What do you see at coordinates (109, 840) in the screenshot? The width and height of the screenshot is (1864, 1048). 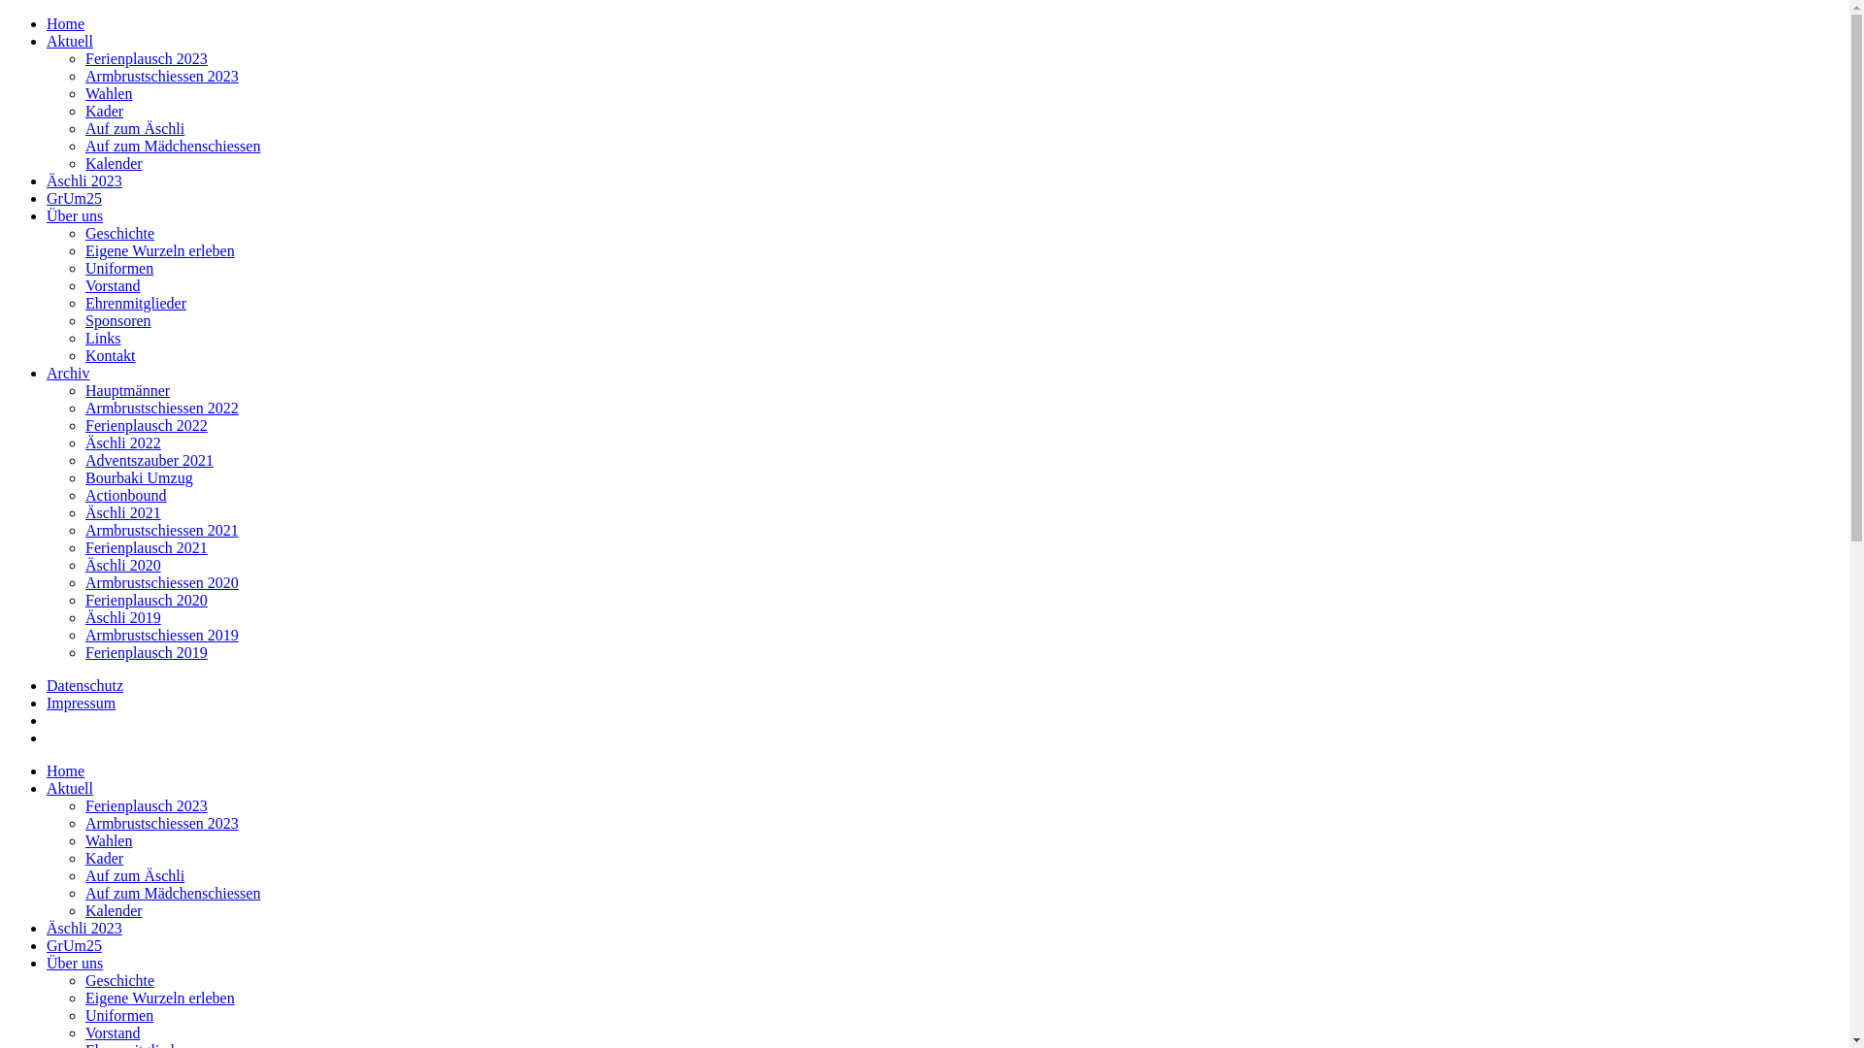 I see `Wahlen` at bounding box center [109, 840].